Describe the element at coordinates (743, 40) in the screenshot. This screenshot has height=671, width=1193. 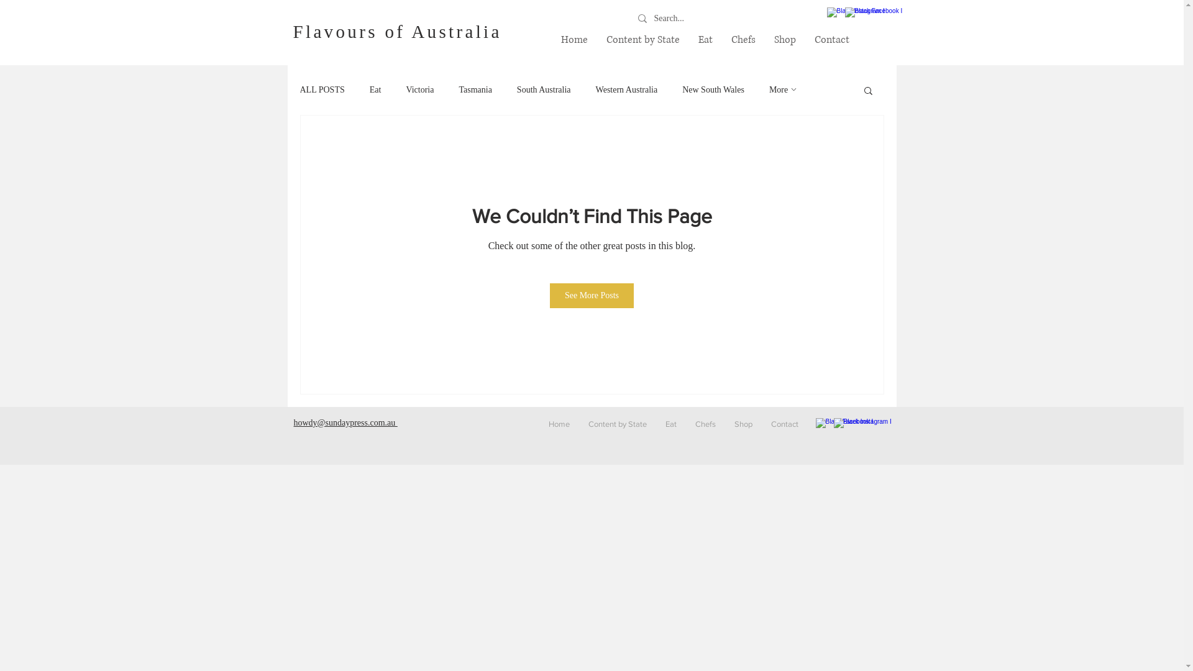
I see `Chefs` at that location.